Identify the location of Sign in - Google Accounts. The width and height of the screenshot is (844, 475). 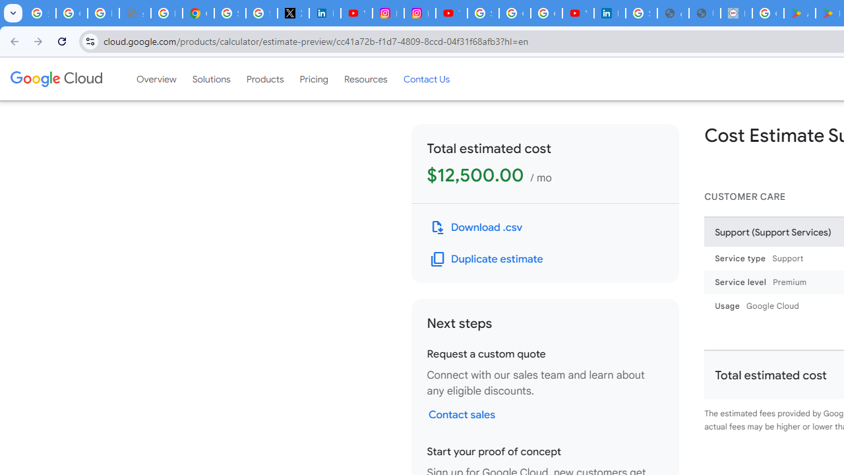
(641, 13).